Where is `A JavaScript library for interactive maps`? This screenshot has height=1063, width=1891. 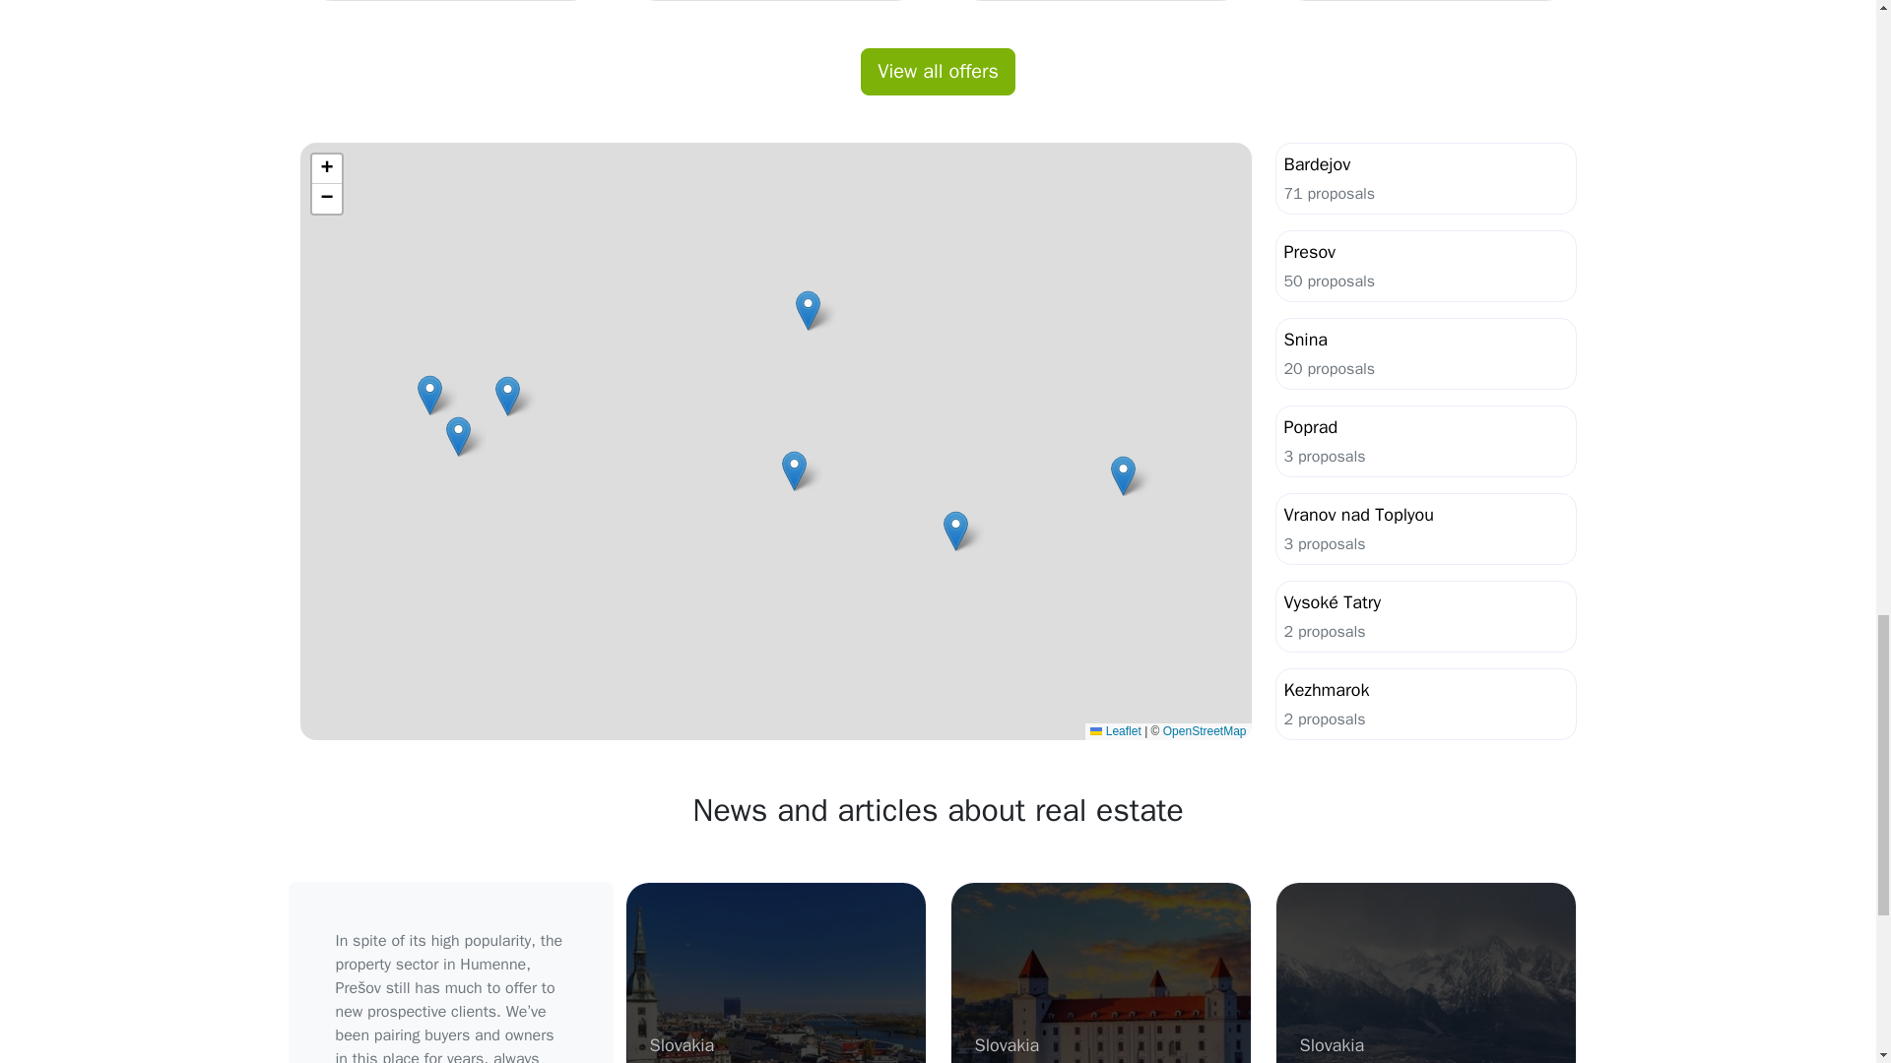
A JavaScript library for interactive maps is located at coordinates (1115, 730).